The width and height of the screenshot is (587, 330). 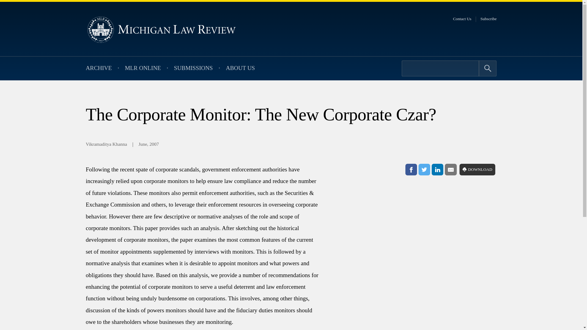 I want to click on Twitter, so click(x=424, y=169).